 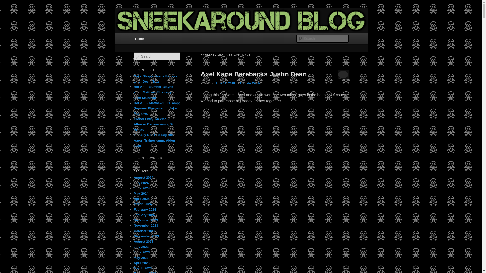 I want to click on Skip to primary content, so click(x=158, y=39).